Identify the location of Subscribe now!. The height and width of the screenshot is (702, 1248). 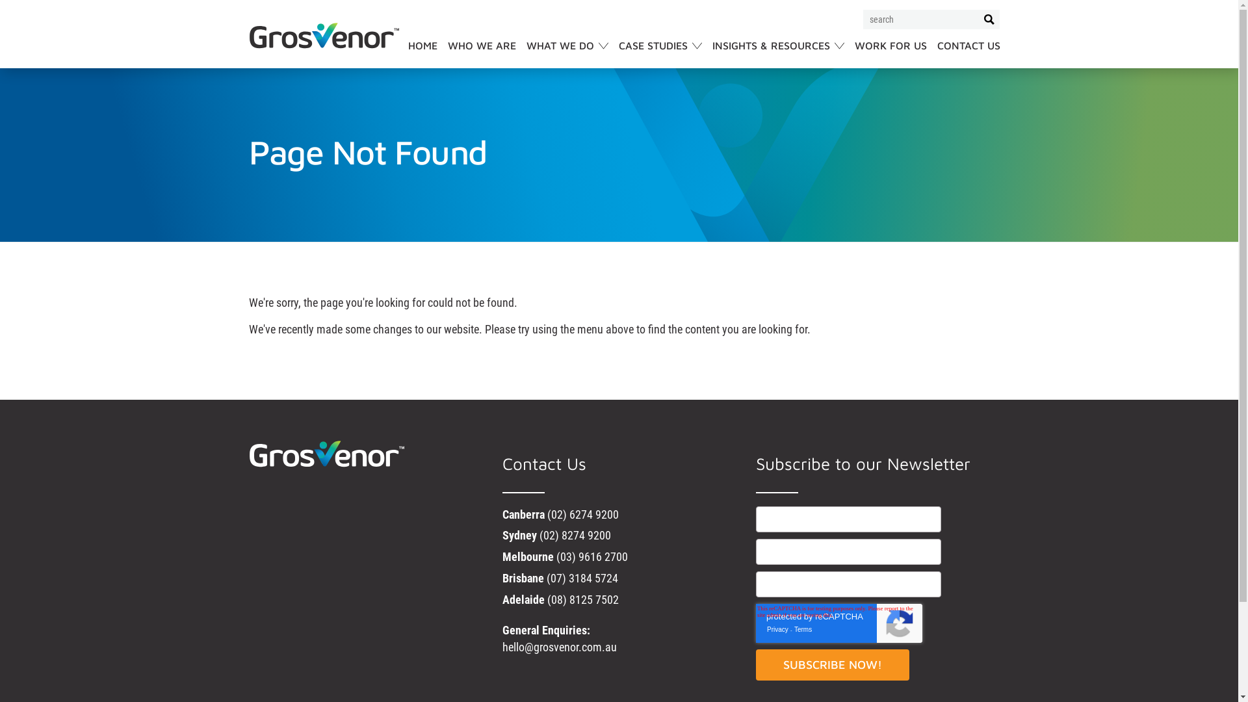
(939, 400).